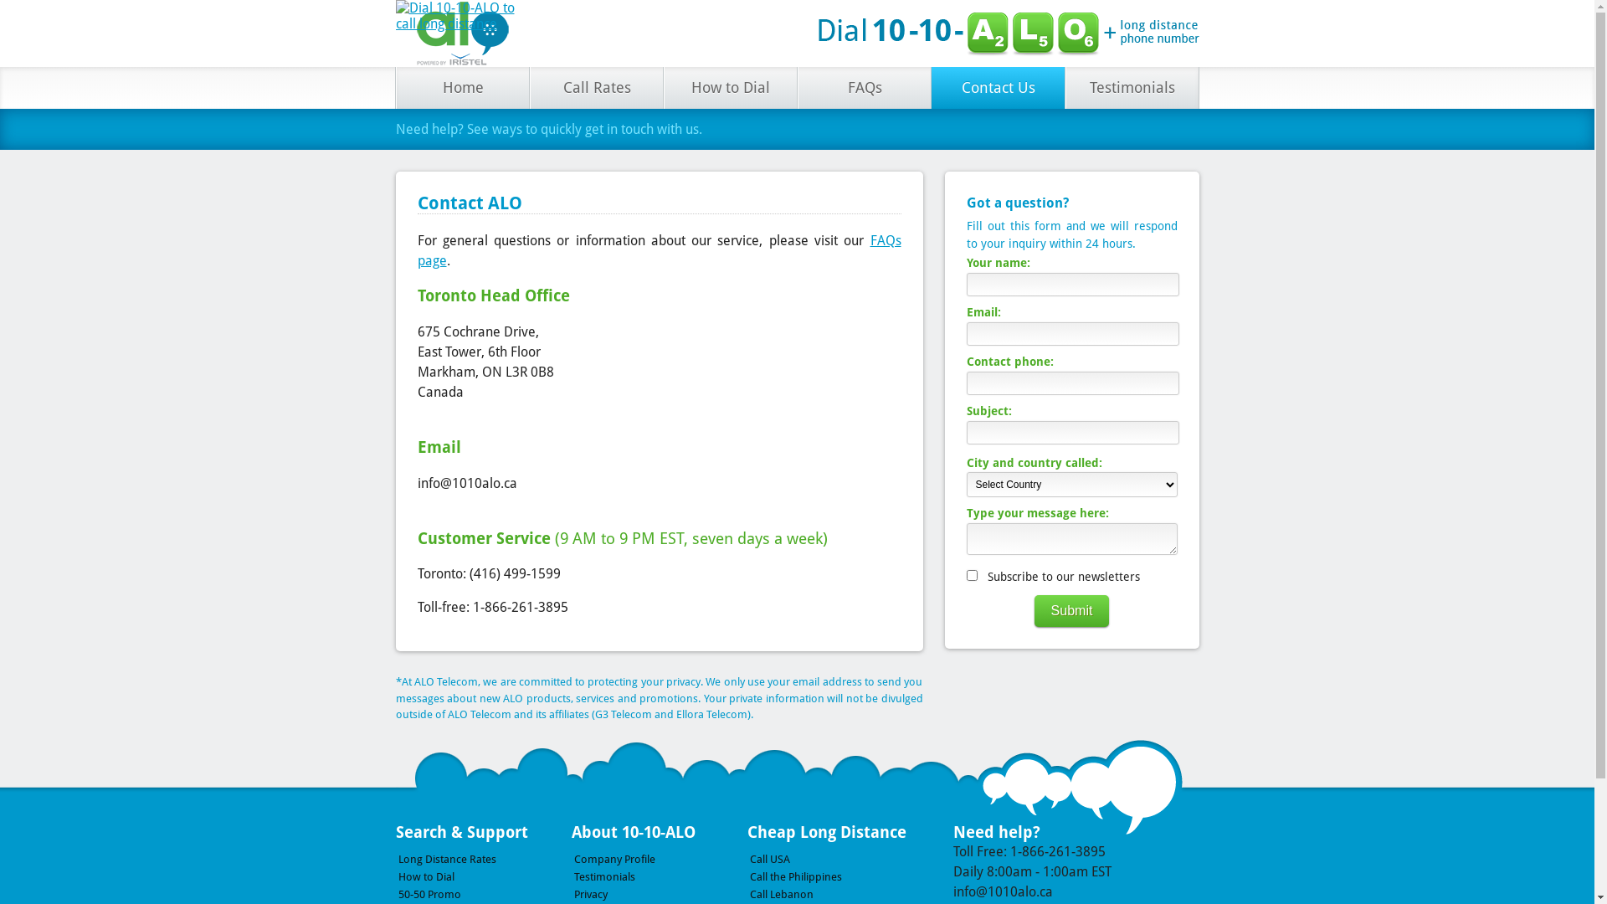 Image resolution: width=1607 pixels, height=904 pixels. Describe the element at coordinates (483, 859) in the screenshot. I see `Long Distance Rates` at that location.